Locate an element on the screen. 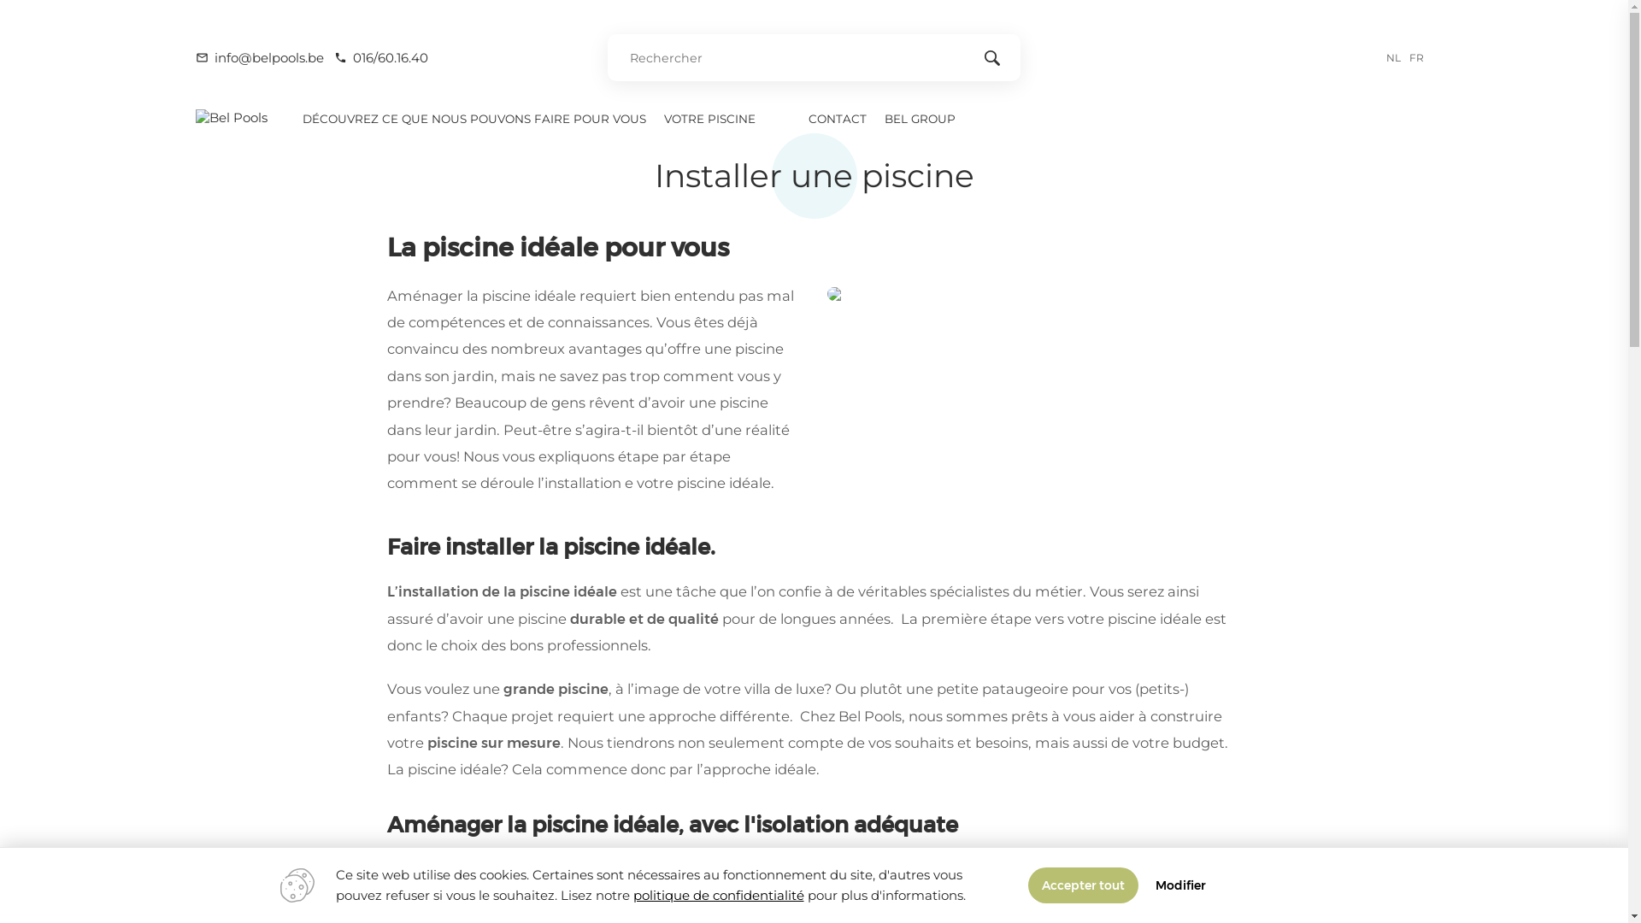 Image resolution: width=1641 pixels, height=923 pixels. NL is located at coordinates (1397, 56).